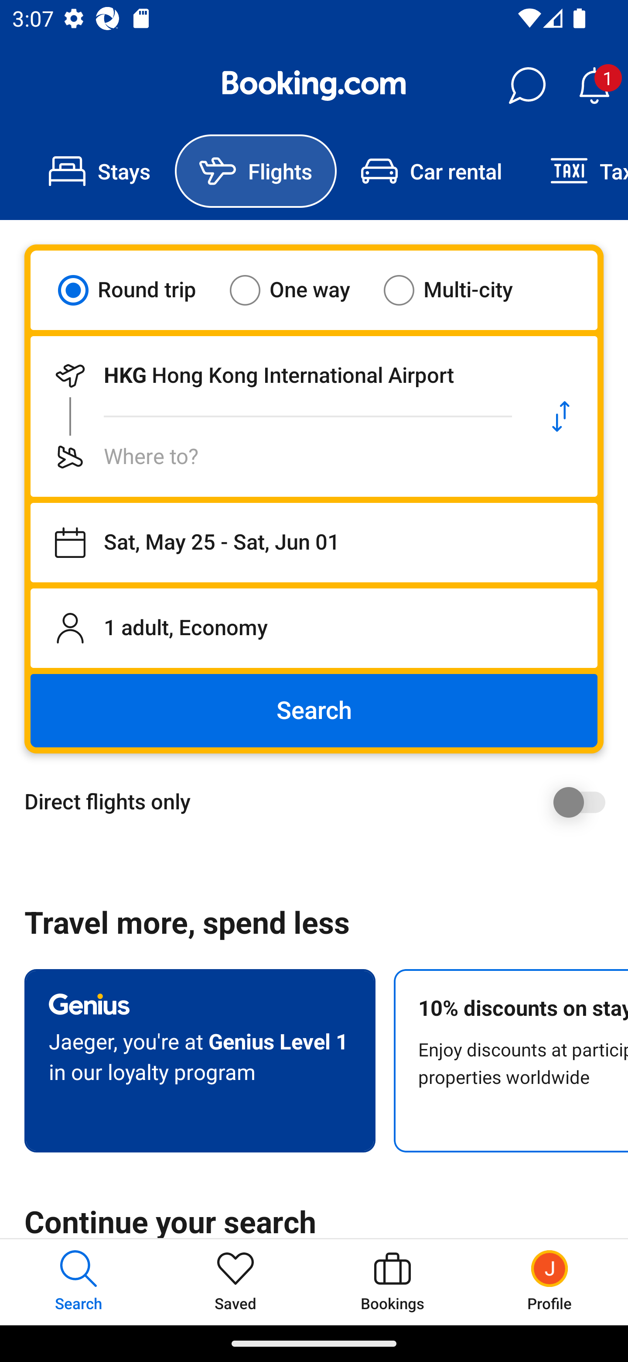  What do you see at coordinates (527, 86) in the screenshot?
I see `Messages` at bounding box center [527, 86].